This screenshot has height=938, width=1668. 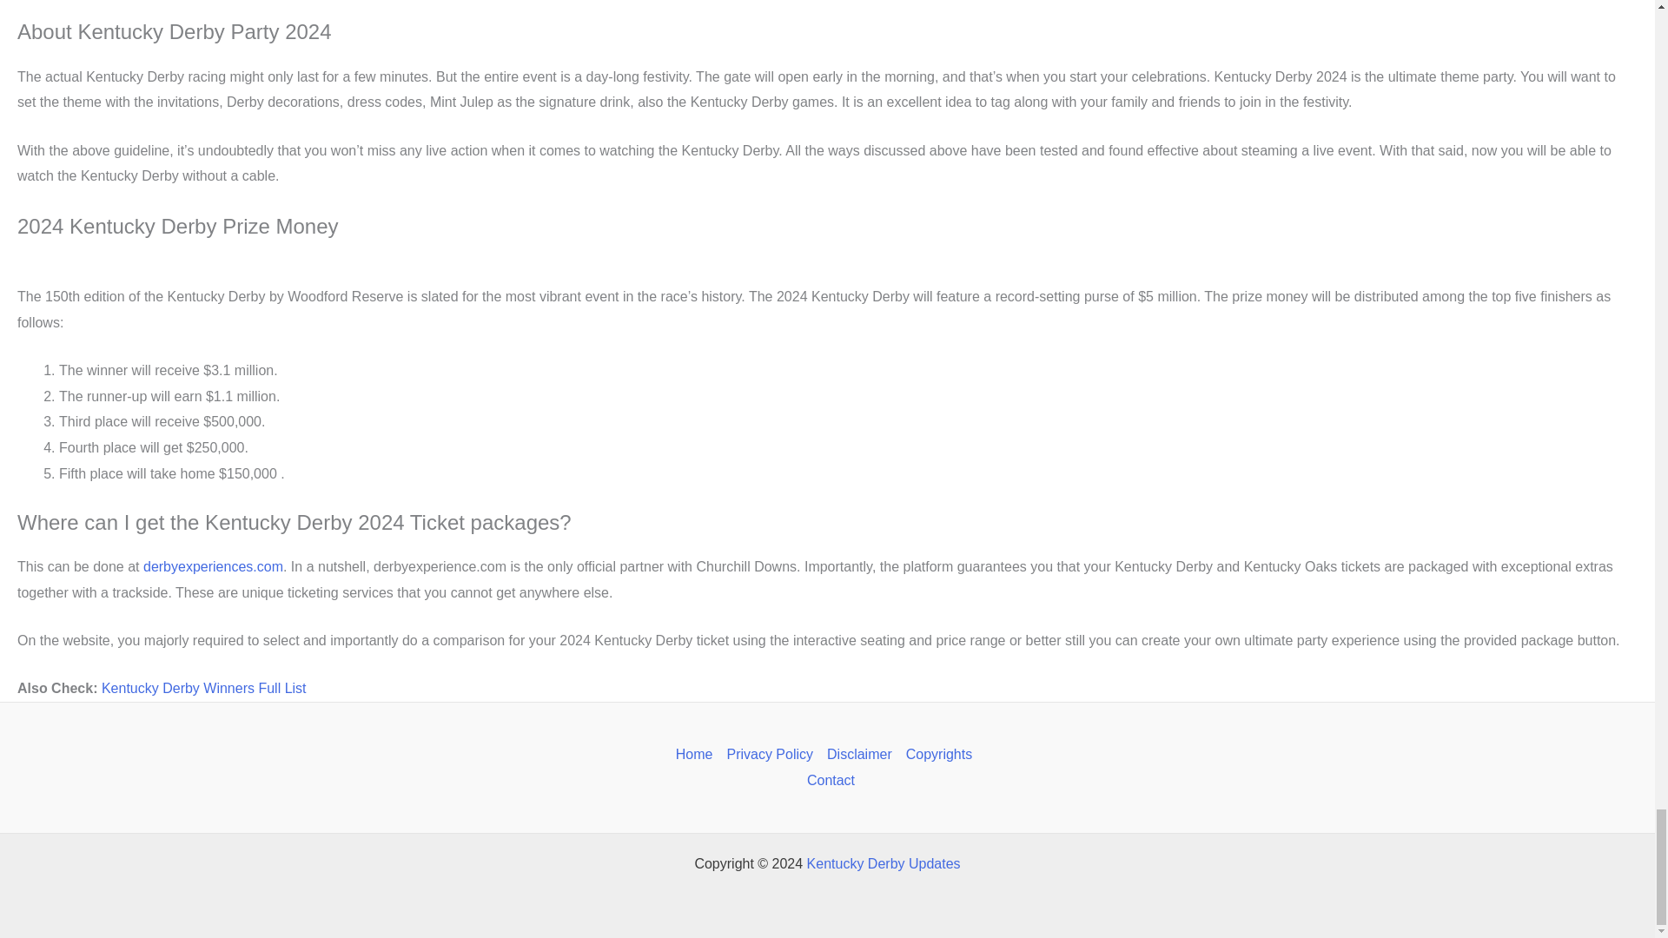 What do you see at coordinates (827, 780) in the screenshot?
I see `Contact` at bounding box center [827, 780].